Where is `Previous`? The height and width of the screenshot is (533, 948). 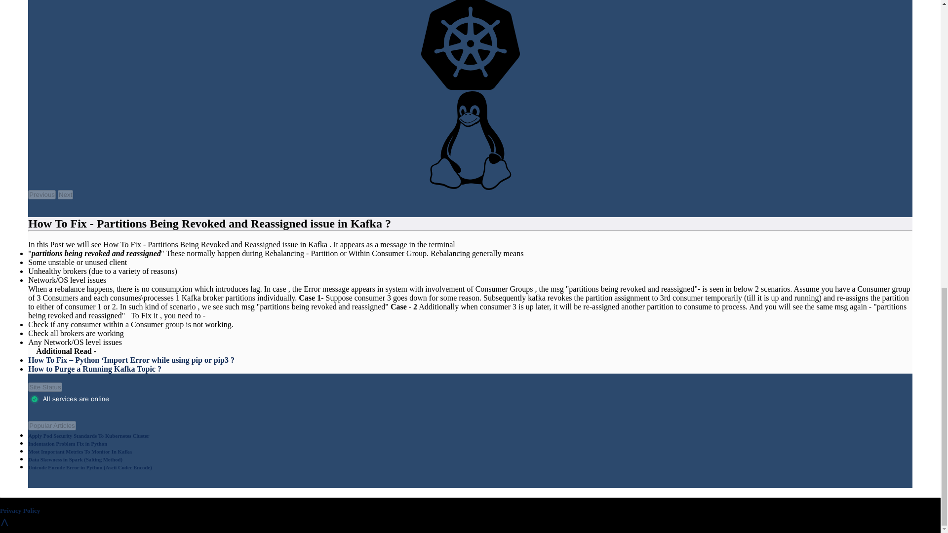
Previous is located at coordinates (42, 194).